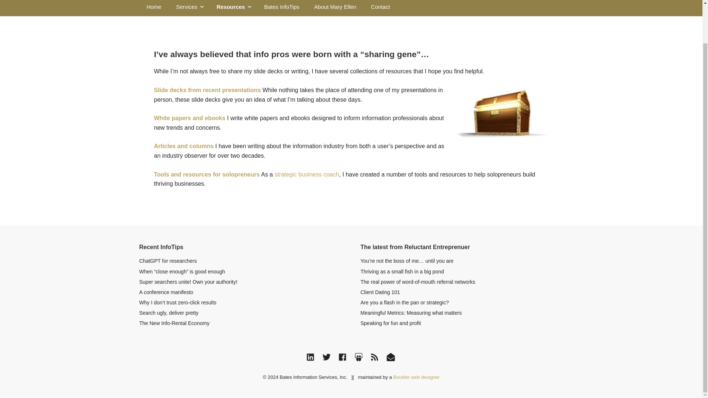 The image size is (708, 398). What do you see at coordinates (184, 146) in the screenshot?
I see `Articles and columns` at bounding box center [184, 146].